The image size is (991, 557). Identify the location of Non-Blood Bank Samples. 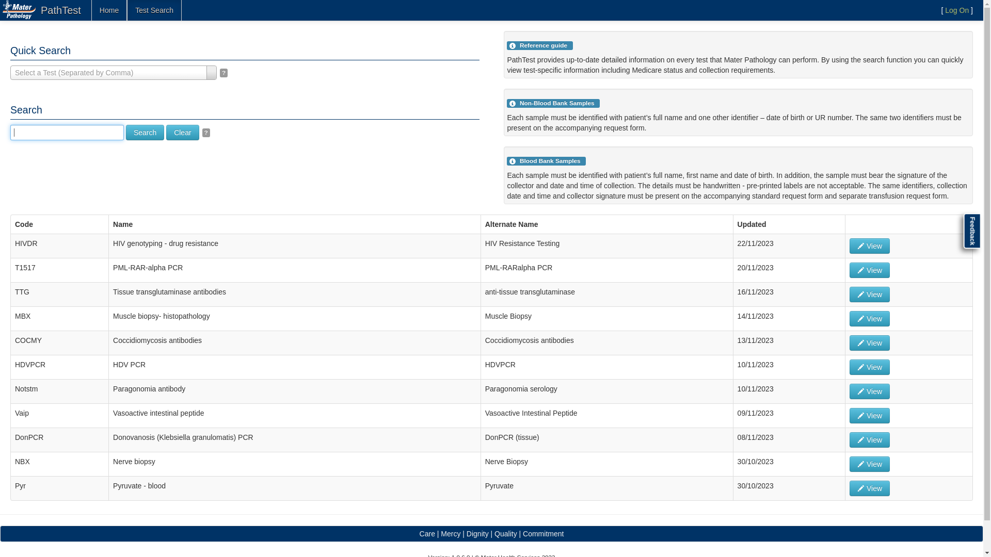
(513, 104).